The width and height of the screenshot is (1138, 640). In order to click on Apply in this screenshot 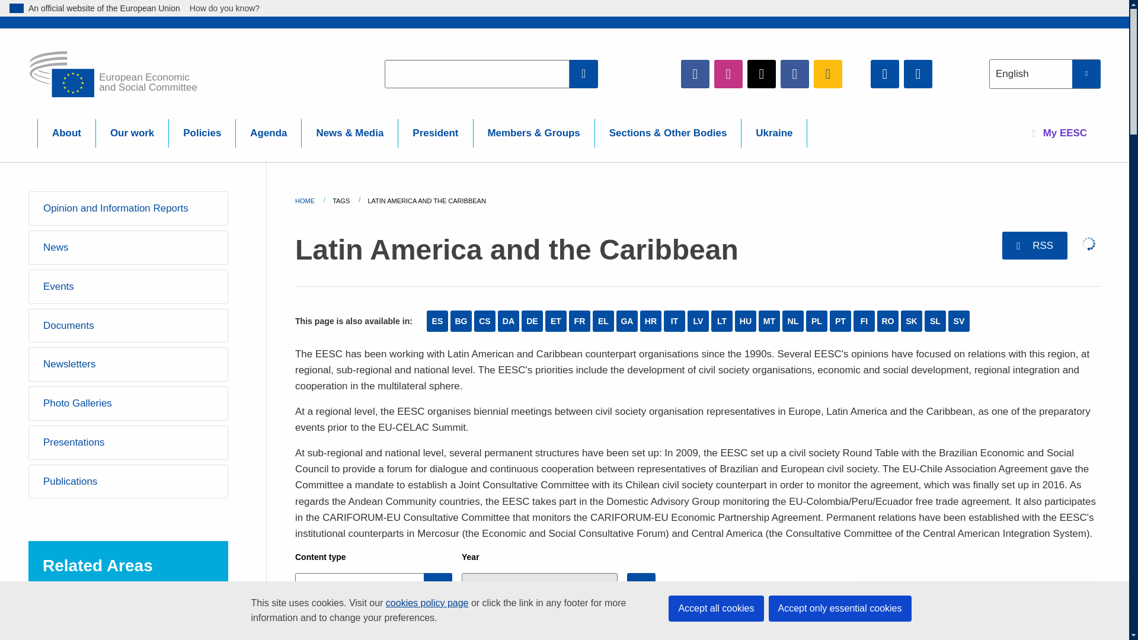, I will do `click(641, 587)`.